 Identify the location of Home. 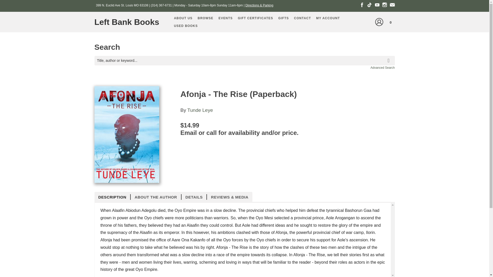
(129, 22).